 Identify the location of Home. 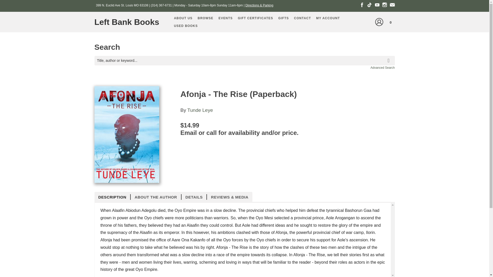
(129, 22).